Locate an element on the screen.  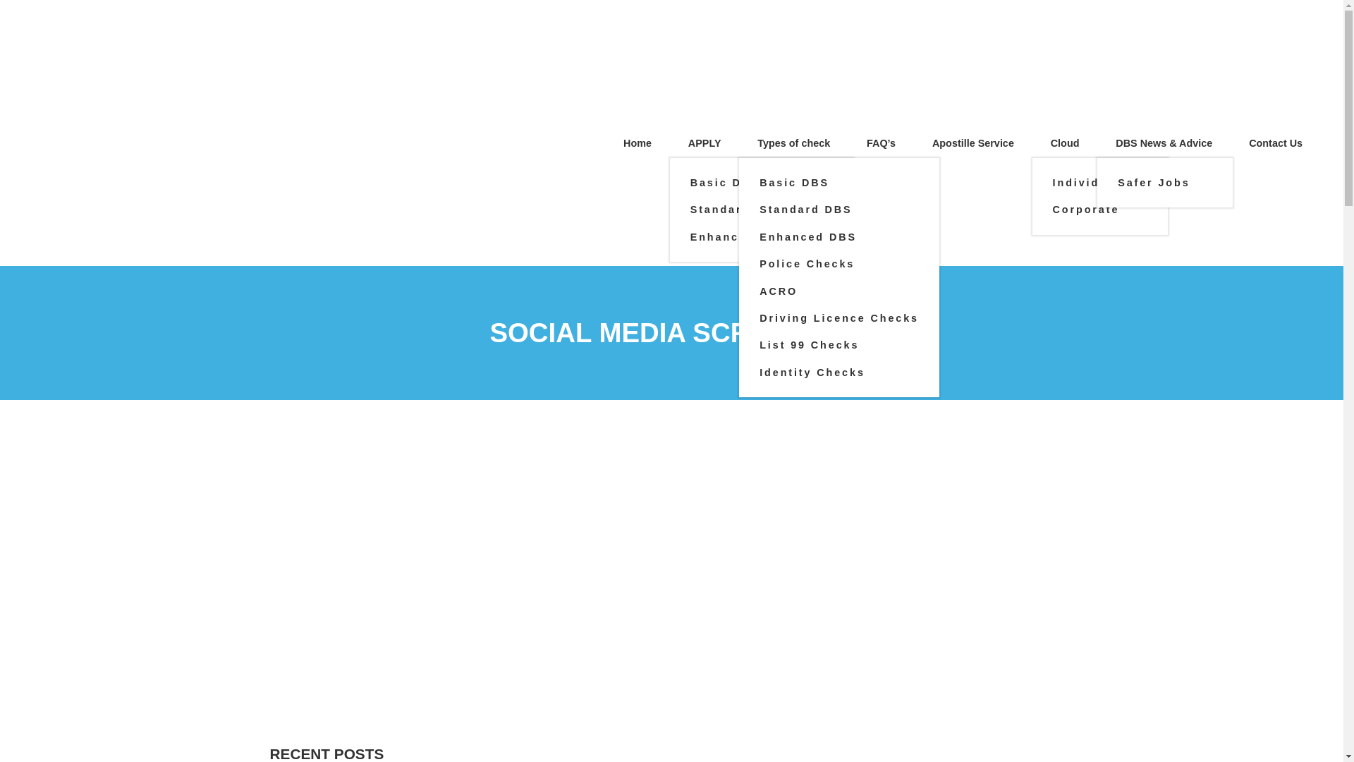
ACRO is located at coordinates (779, 291).